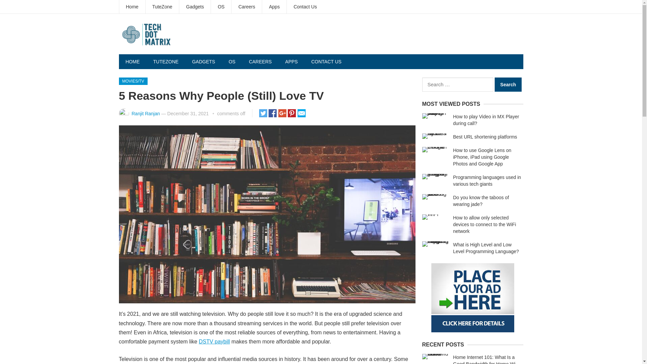  What do you see at coordinates (247, 7) in the screenshot?
I see `Careers` at bounding box center [247, 7].